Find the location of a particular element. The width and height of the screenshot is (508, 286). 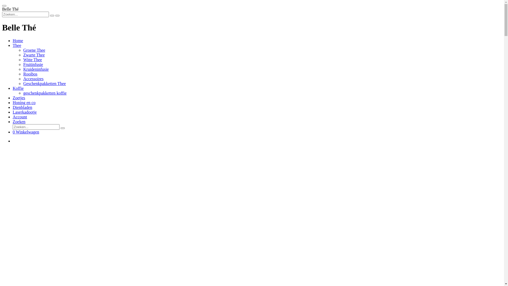

Account is located at coordinates (20, 117).